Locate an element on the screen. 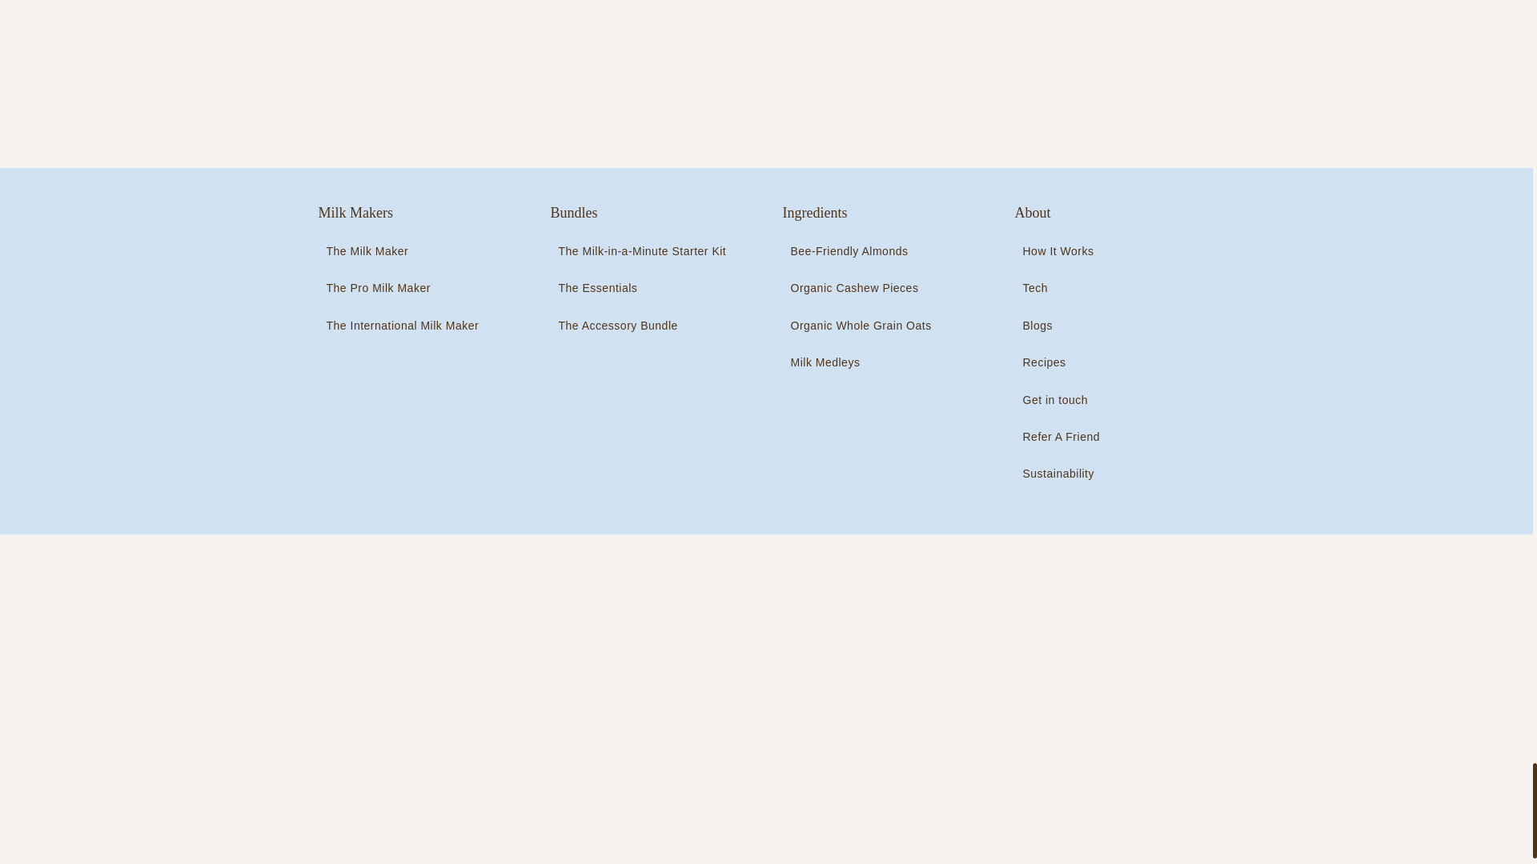  Organic Whole Grain Oats is located at coordinates (861, 325).